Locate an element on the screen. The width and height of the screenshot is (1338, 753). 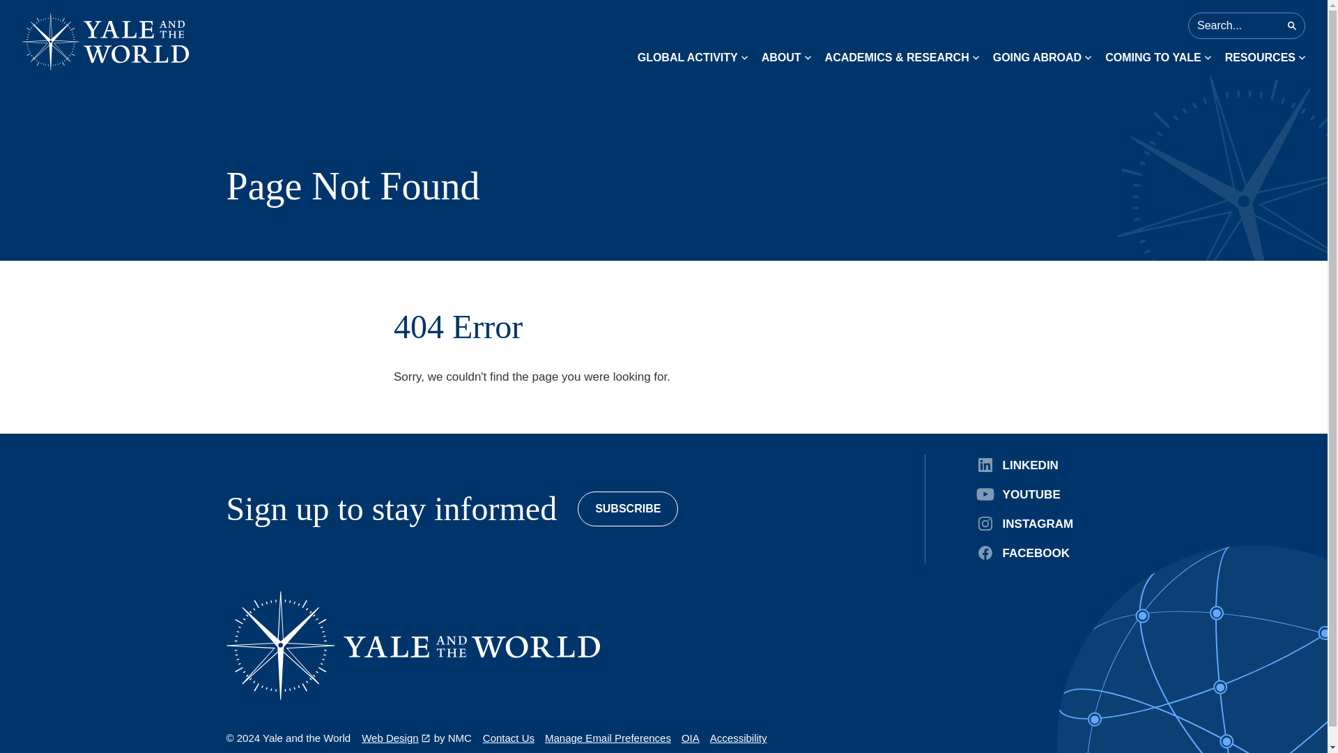
COMING TO YALE is located at coordinates (1158, 57).